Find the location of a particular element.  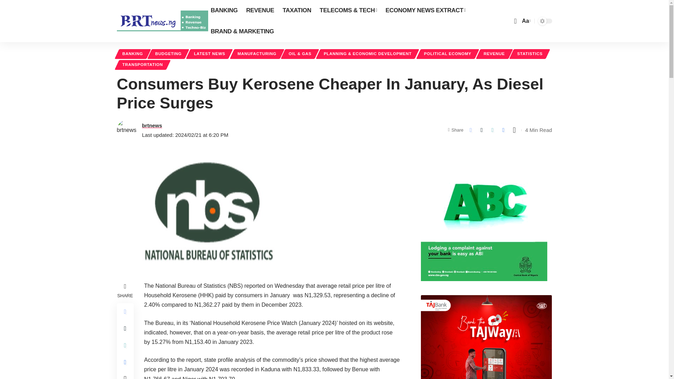

ECONOMY NEWS EXTRACT is located at coordinates (425, 11).